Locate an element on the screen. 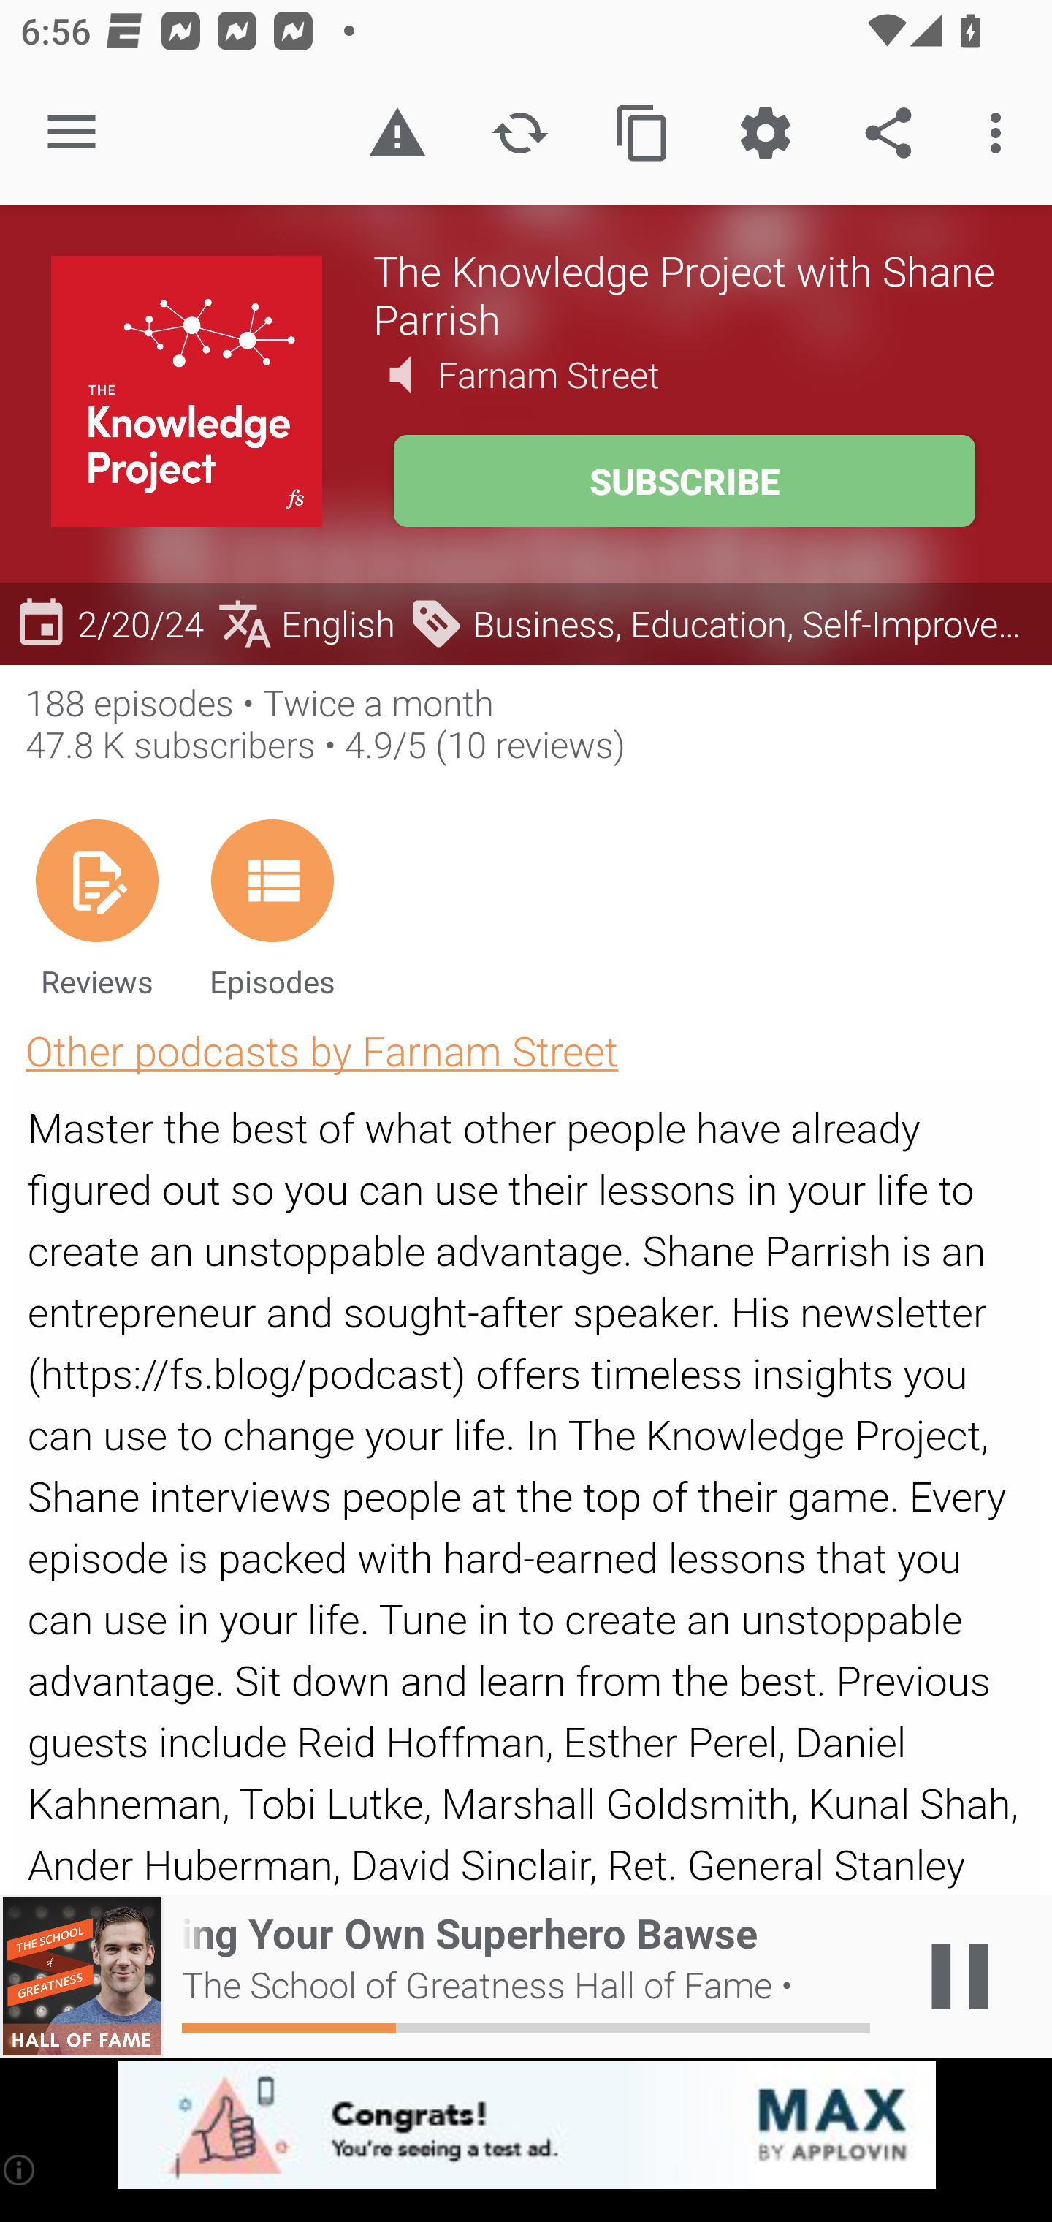  More options is located at coordinates (1001, 133).